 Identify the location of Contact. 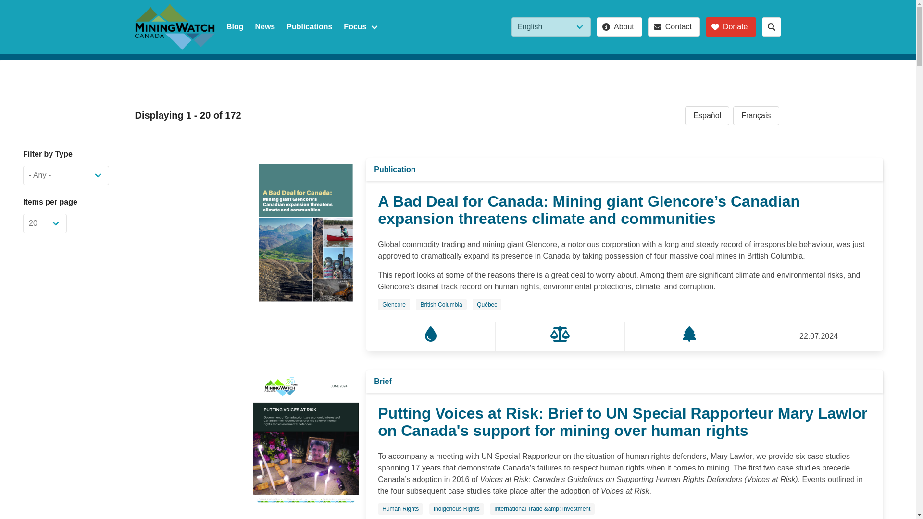
(674, 26).